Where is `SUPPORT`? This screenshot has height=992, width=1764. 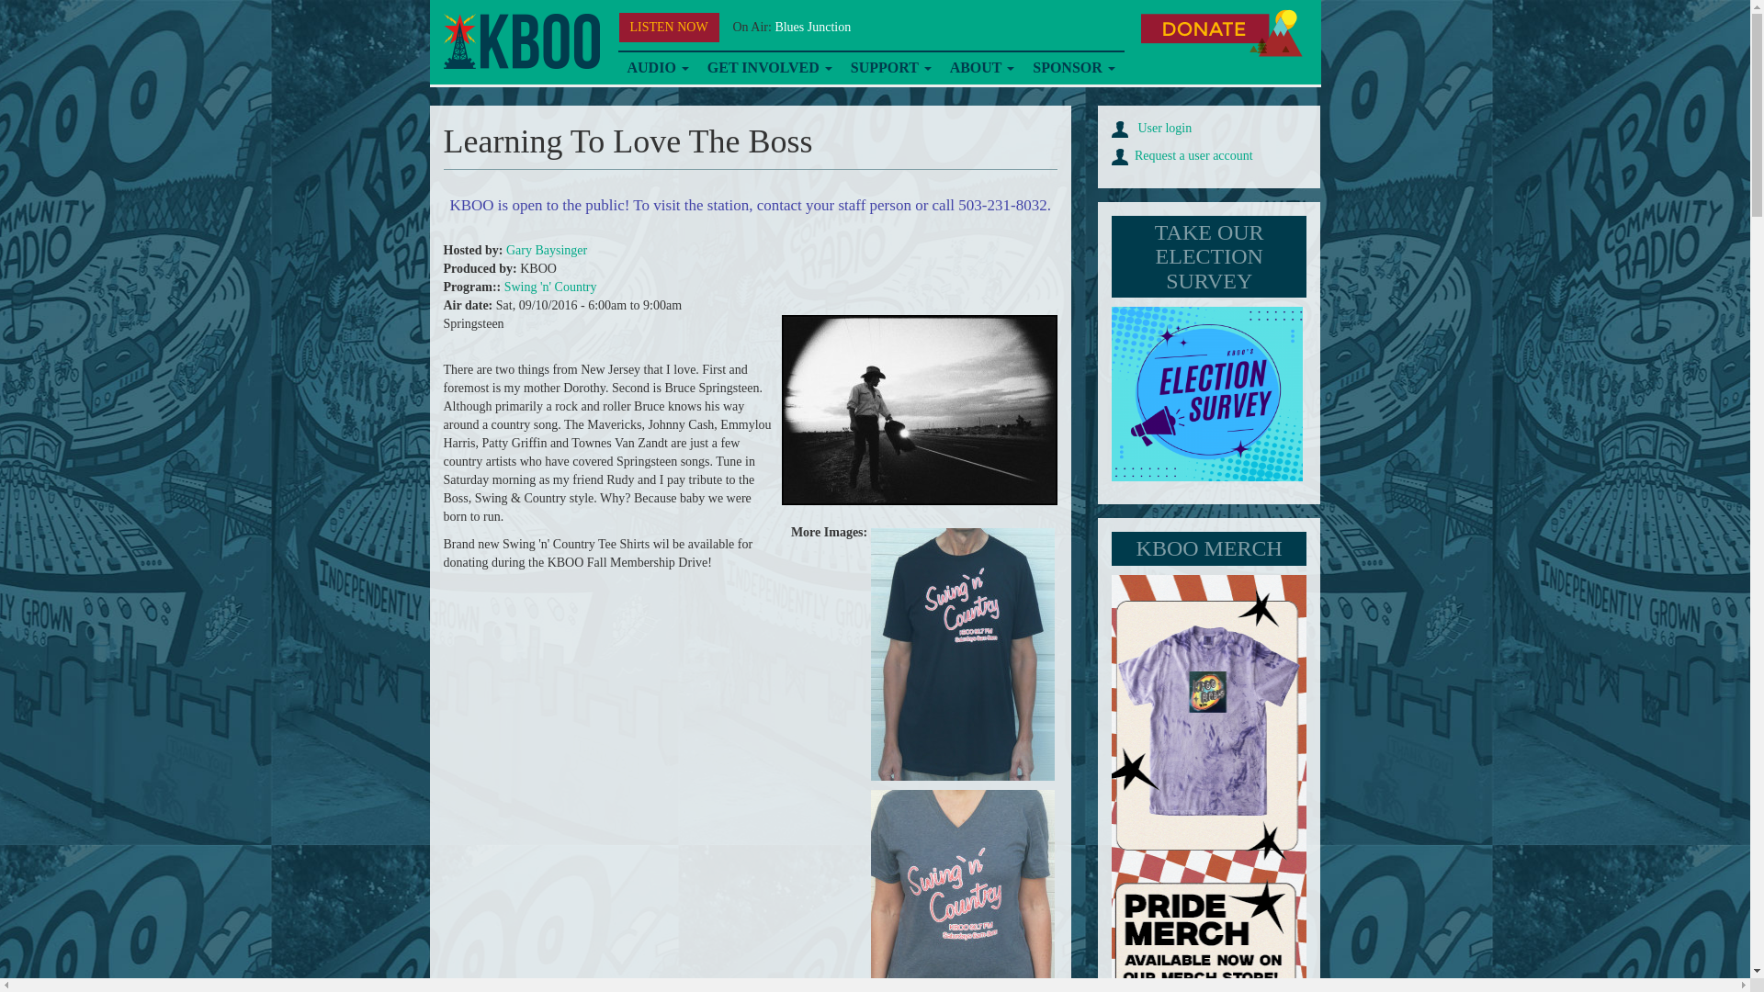
SUPPORT is located at coordinates (890, 68).